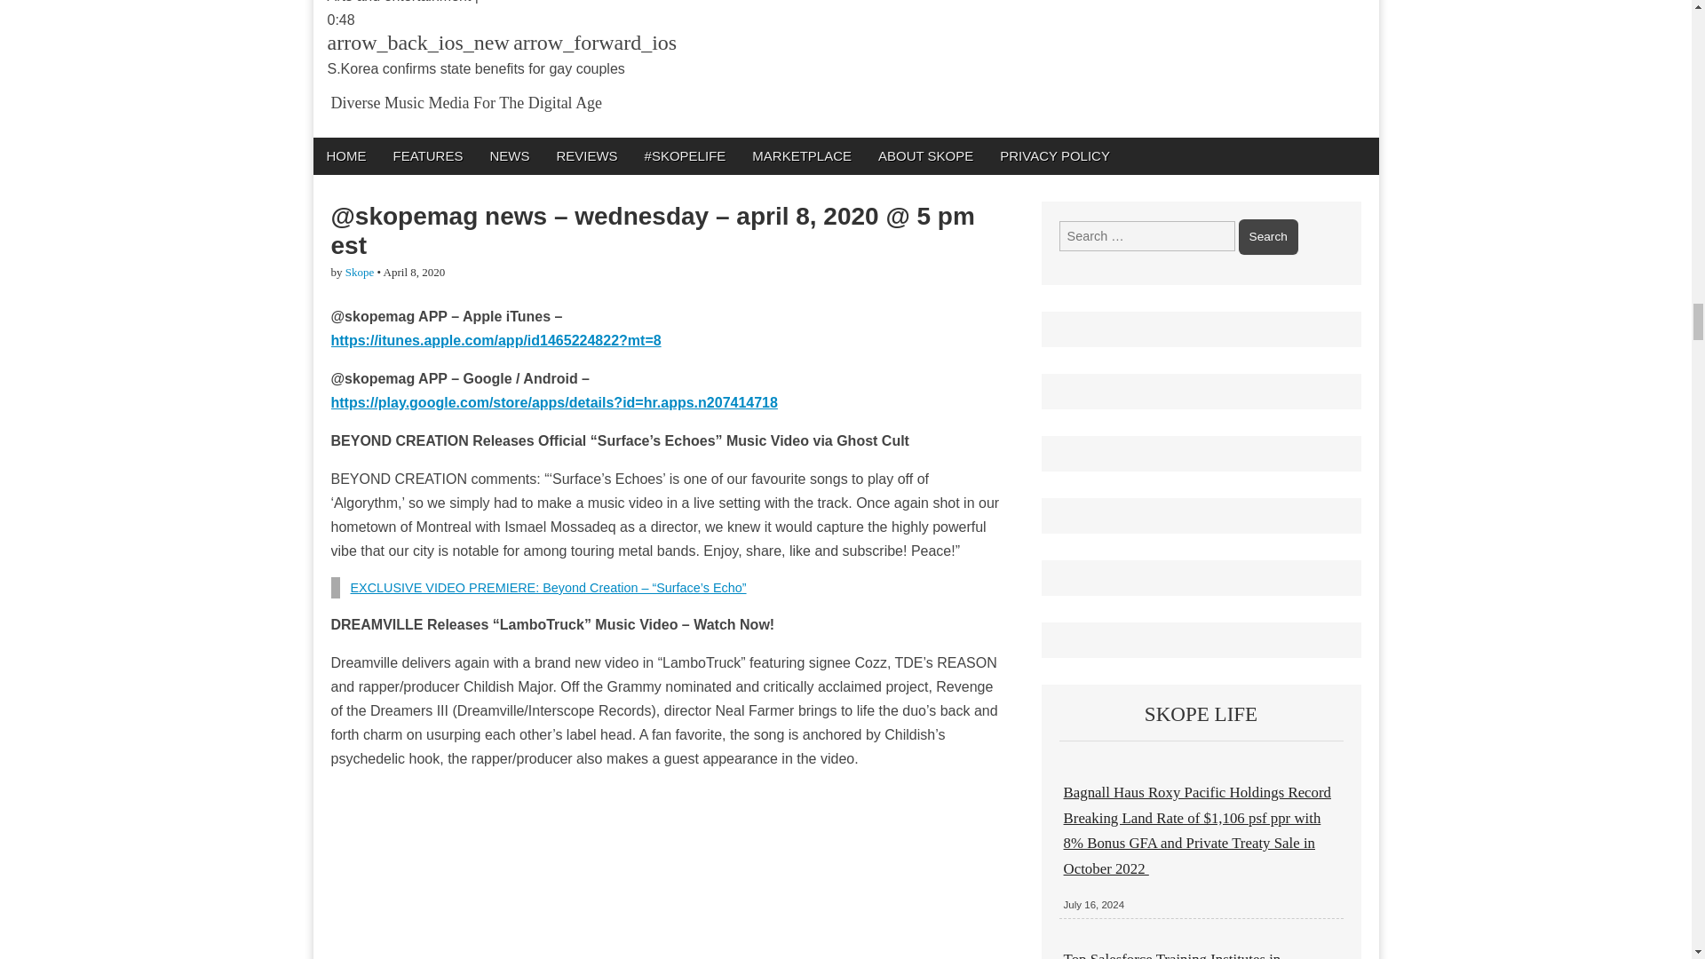 The width and height of the screenshot is (1705, 959). Describe the element at coordinates (345, 155) in the screenshot. I see `HOME` at that location.